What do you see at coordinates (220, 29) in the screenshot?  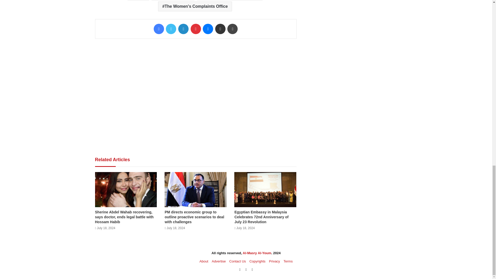 I see `Share via Email` at bounding box center [220, 29].